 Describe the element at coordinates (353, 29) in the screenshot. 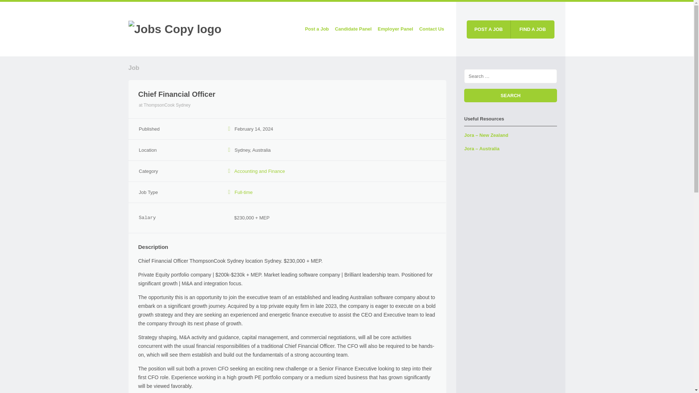

I see `Candidate Panel` at that location.